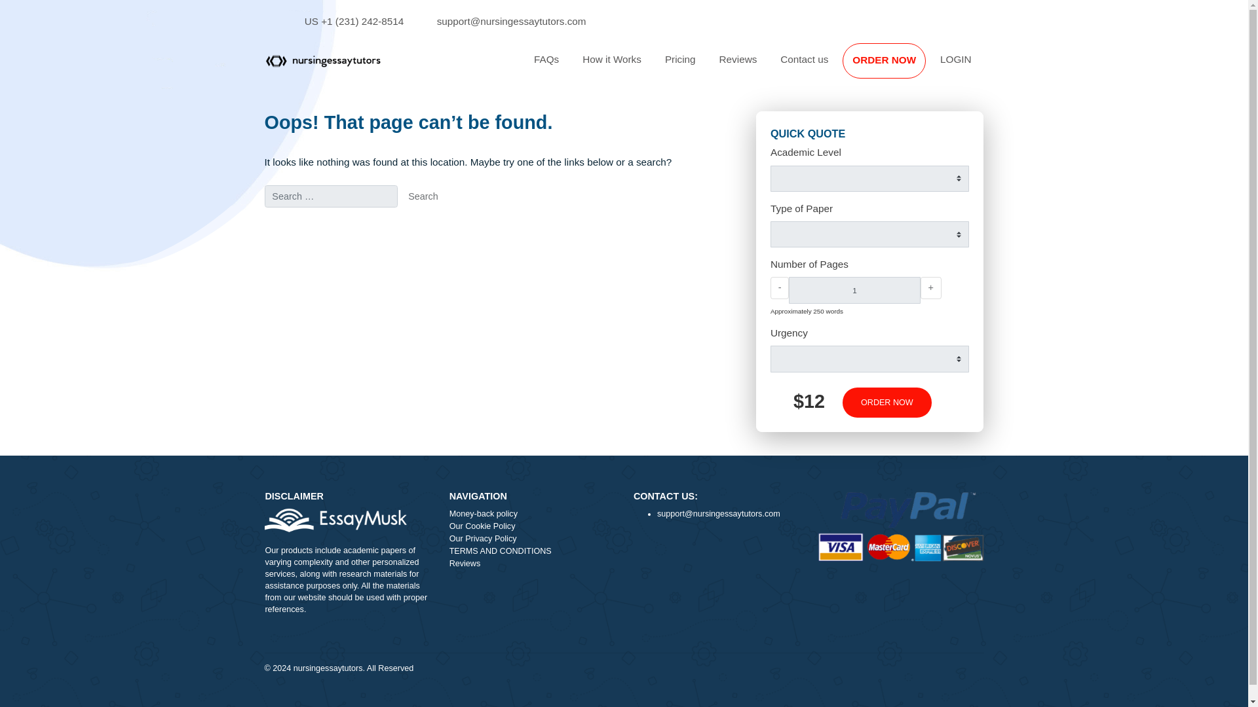 This screenshot has height=707, width=1258. What do you see at coordinates (1062, 66) in the screenshot?
I see `LOGIN` at bounding box center [1062, 66].